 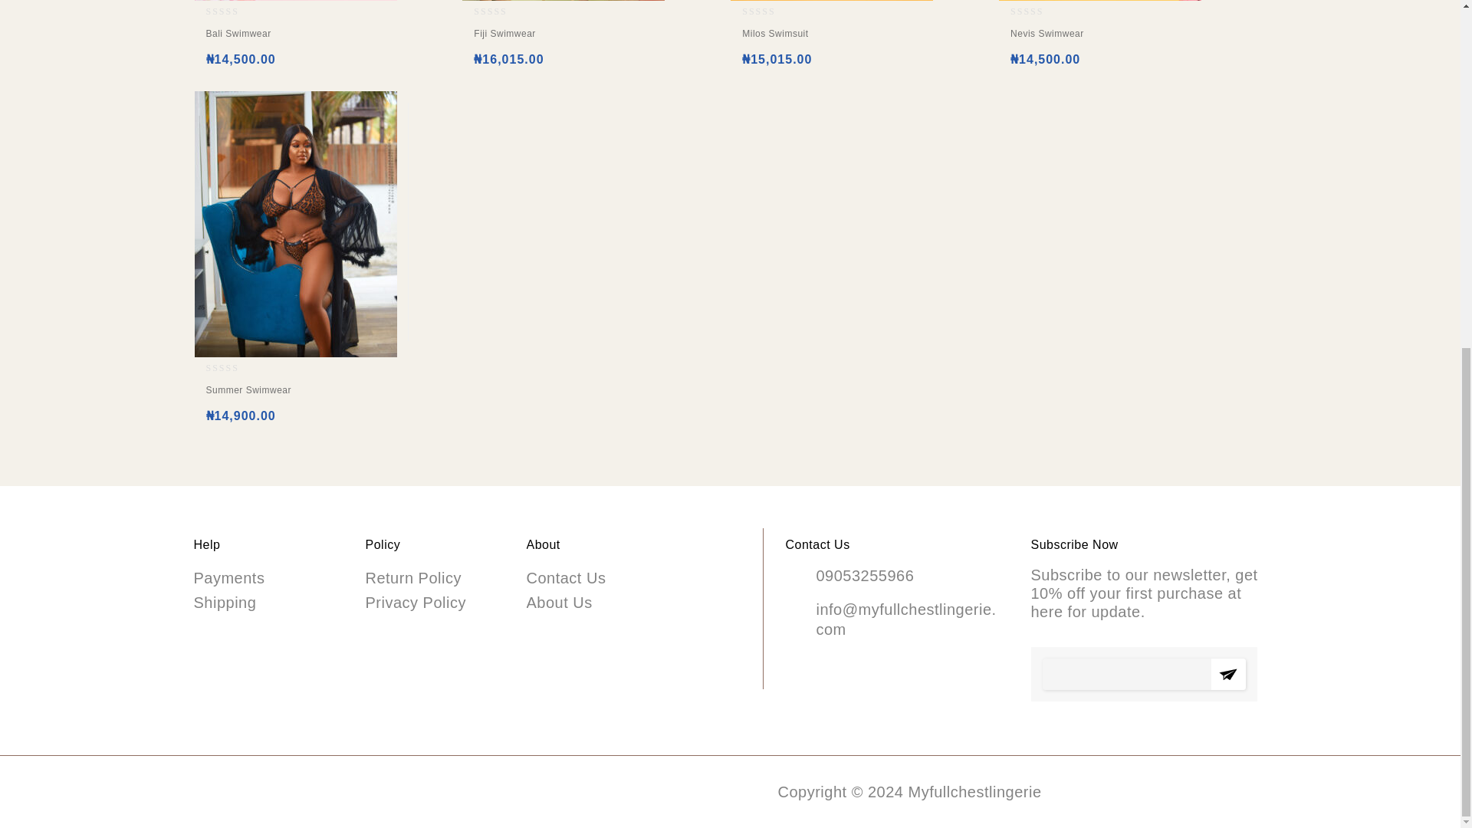 What do you see at coordinates (563, 38) in the screenshot?
I see `Fiji Swimwear` at bounding box center [563, 38].